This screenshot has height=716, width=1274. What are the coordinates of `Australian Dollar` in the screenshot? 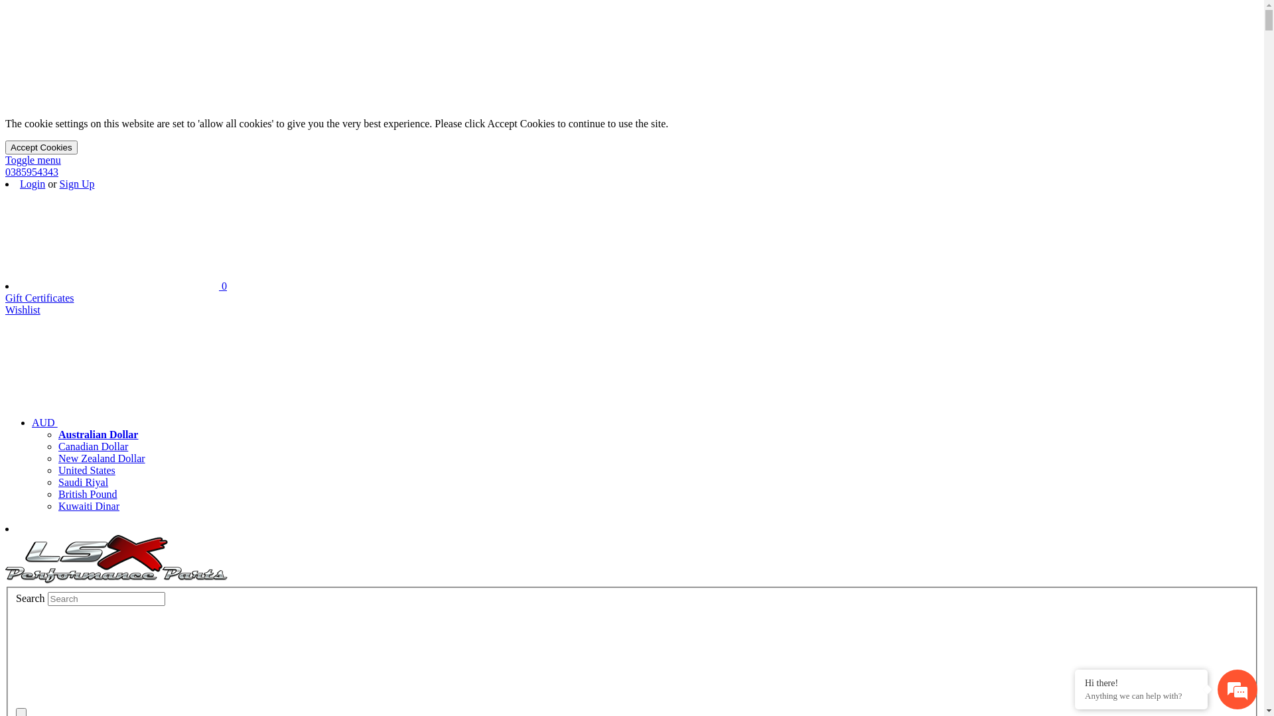 It's located at (98, 435).